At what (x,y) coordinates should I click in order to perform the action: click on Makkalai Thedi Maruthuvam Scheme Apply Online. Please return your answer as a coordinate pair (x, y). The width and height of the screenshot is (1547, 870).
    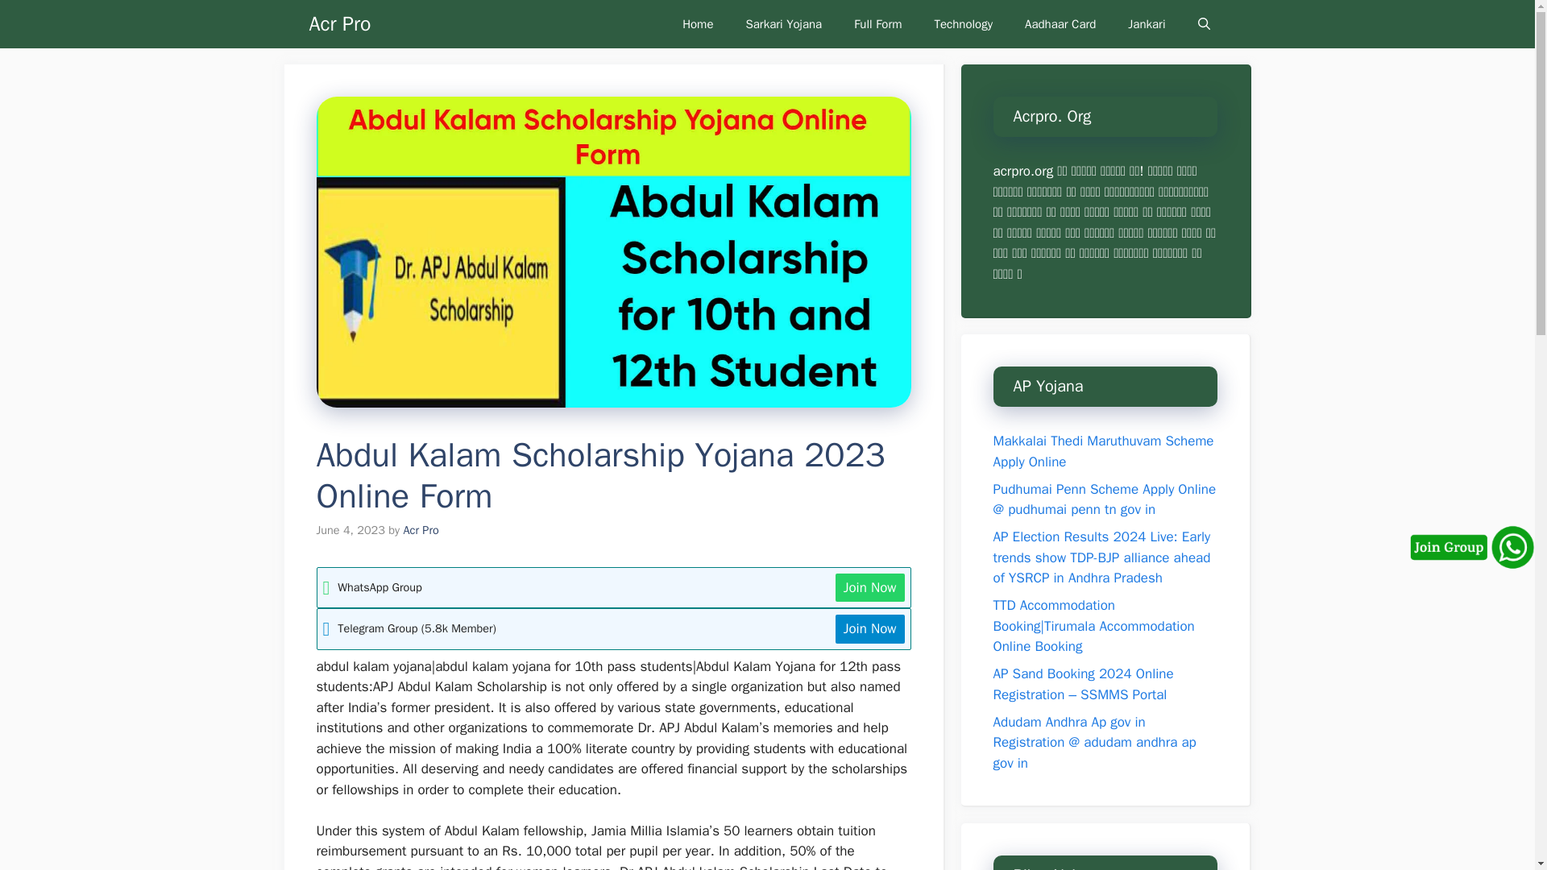
    Looking at the image, I should click on (1102, 451).